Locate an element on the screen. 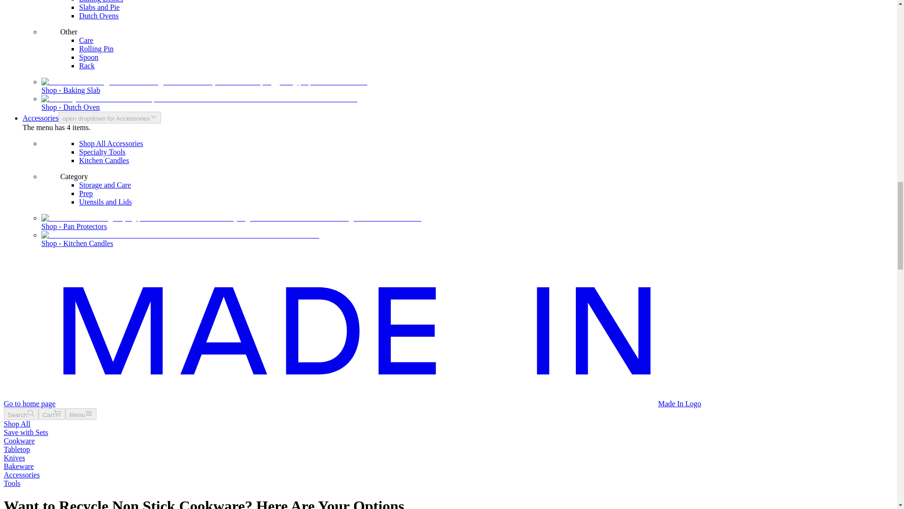 The image size is (904, 509). Search is located at coordinates (21, 414).